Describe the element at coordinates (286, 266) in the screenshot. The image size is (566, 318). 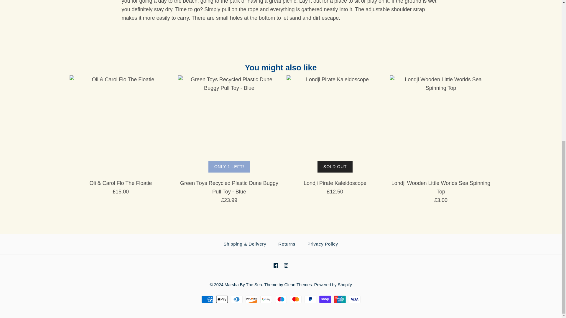
I see `Instagram` at that location.